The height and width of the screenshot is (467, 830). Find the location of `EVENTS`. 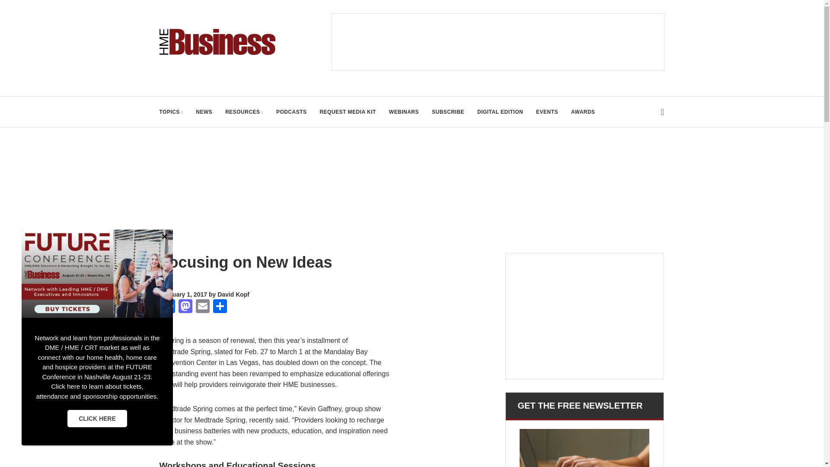

EVENTS is located at coordinates (547, 112).